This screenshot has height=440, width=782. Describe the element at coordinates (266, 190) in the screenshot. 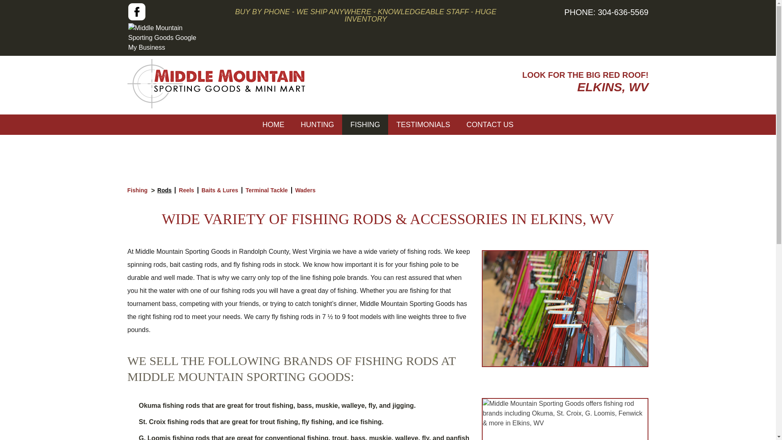

I see `Terminal Tackle` at that location.